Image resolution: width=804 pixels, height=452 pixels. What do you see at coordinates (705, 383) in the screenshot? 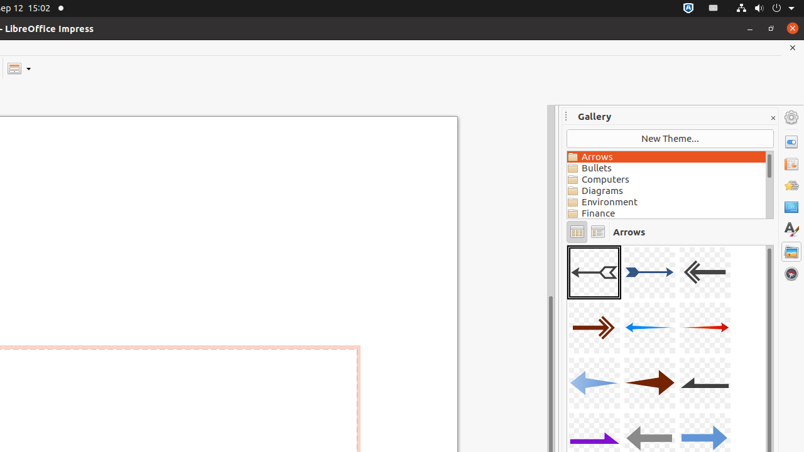
I see `A09-Arrow-Gray-Left` at bounding box center [705, 383].